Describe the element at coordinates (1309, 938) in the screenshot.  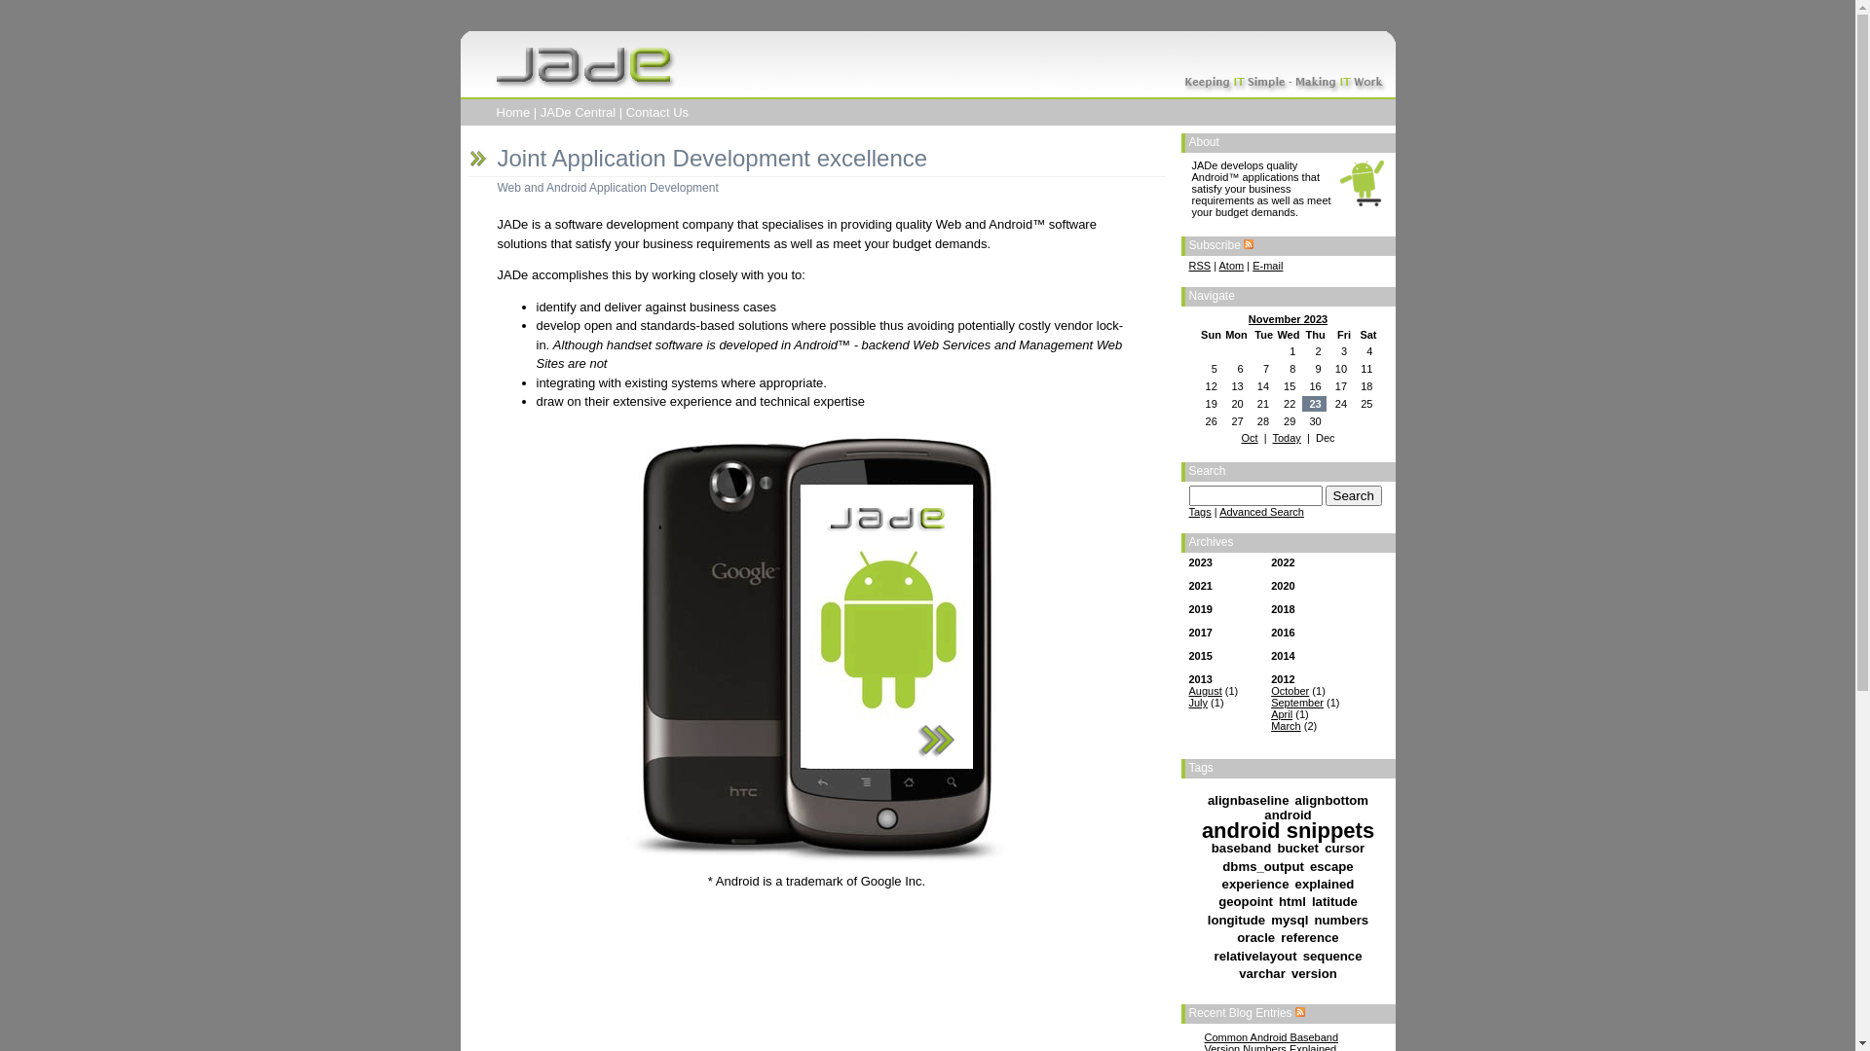
I see `reference` at that location.